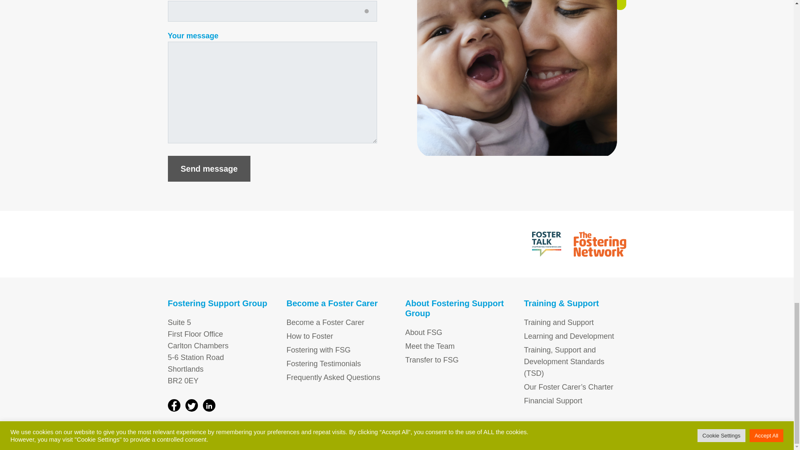  What do you see at coordinates (318, 350) in the screenshot?
I see `Fostering with FSG` at bounding box center [318, 350].